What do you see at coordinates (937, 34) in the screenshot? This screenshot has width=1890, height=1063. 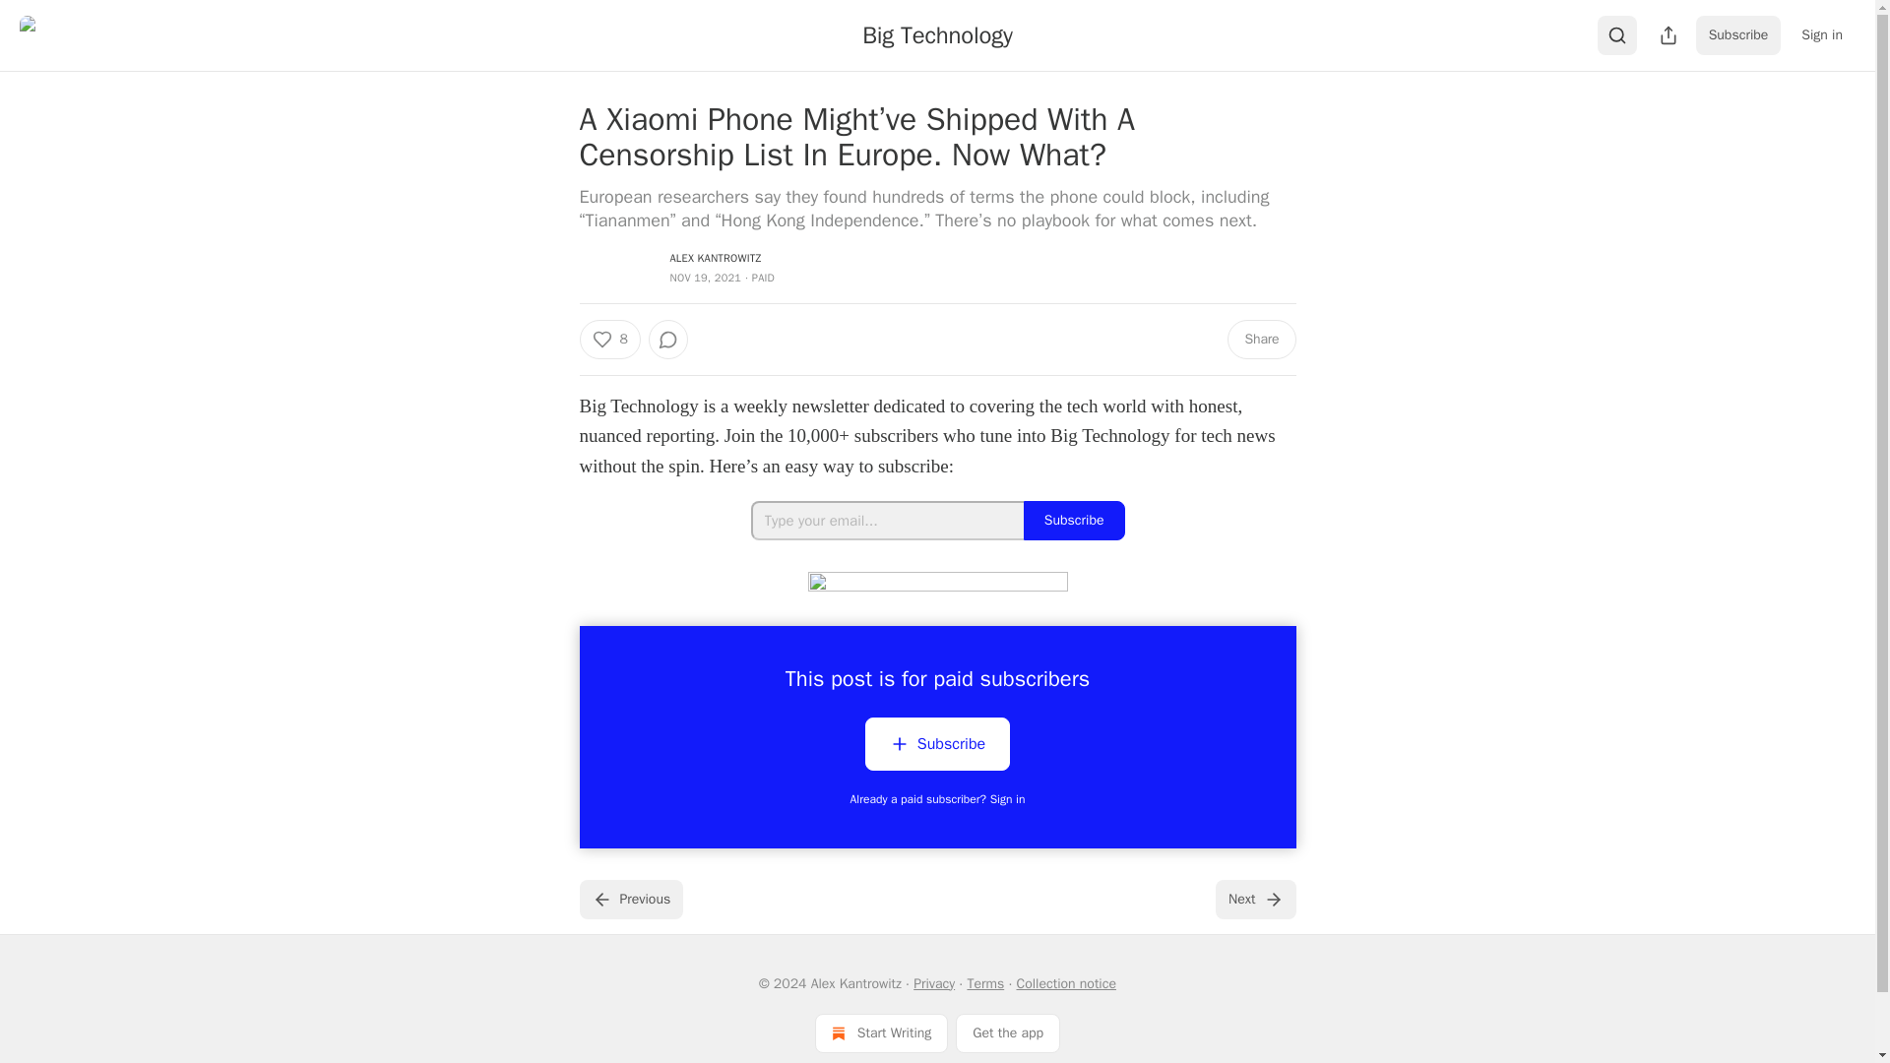 I see `Big Technology` at bounding box center [937, 34].